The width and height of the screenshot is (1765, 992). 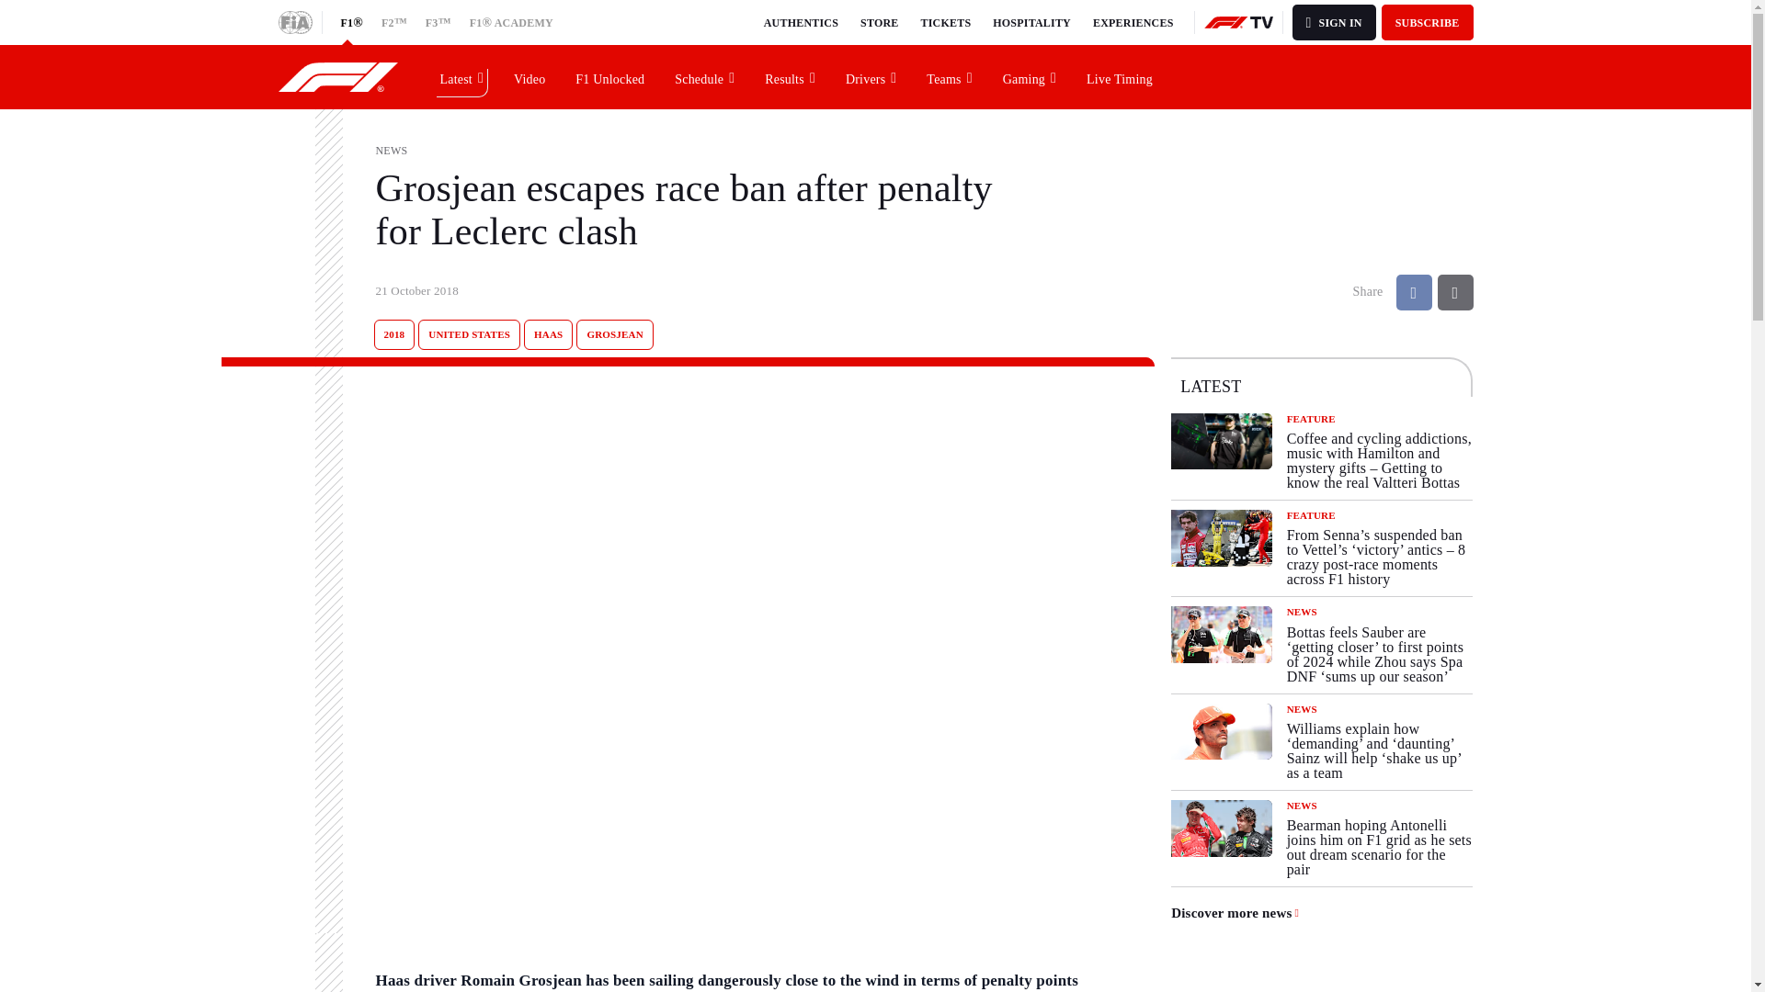 I want to click on F1 Unlocked, so click(x=610, y=76).